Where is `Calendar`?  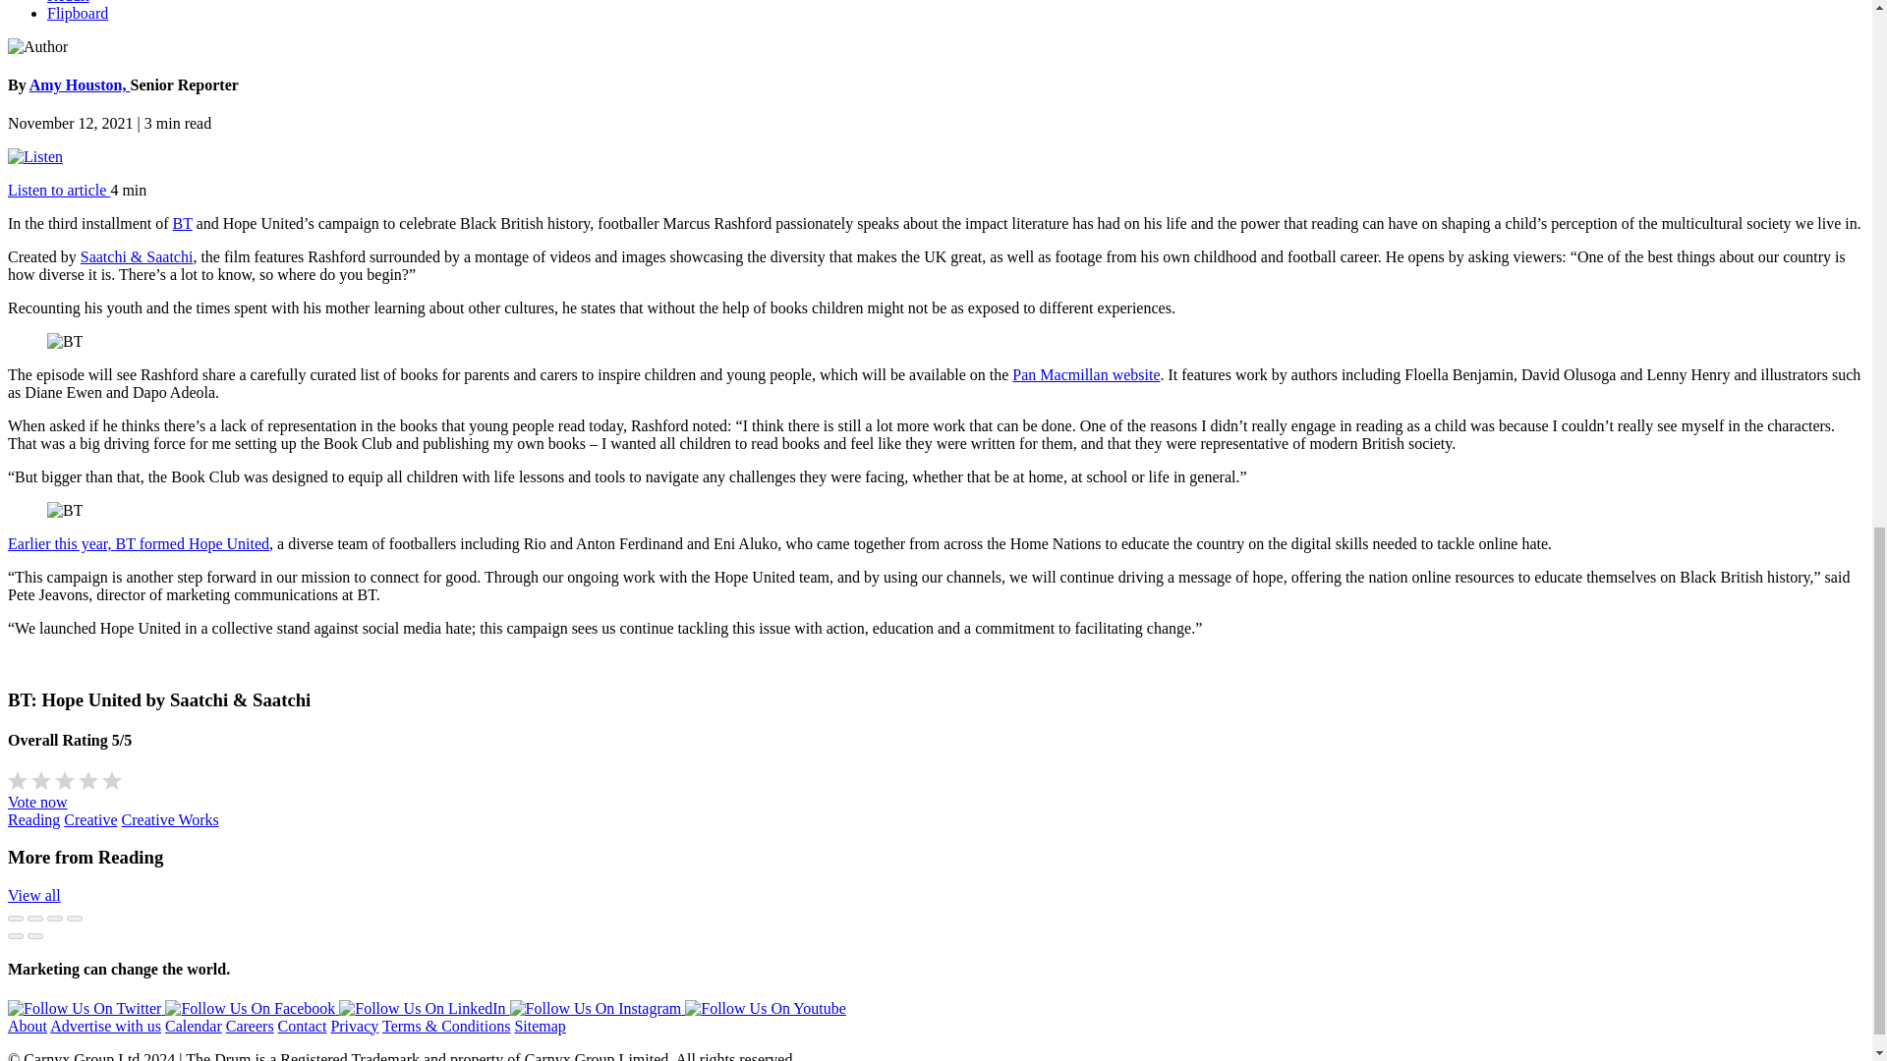
Calendar is located at coordinates (194, 1026).